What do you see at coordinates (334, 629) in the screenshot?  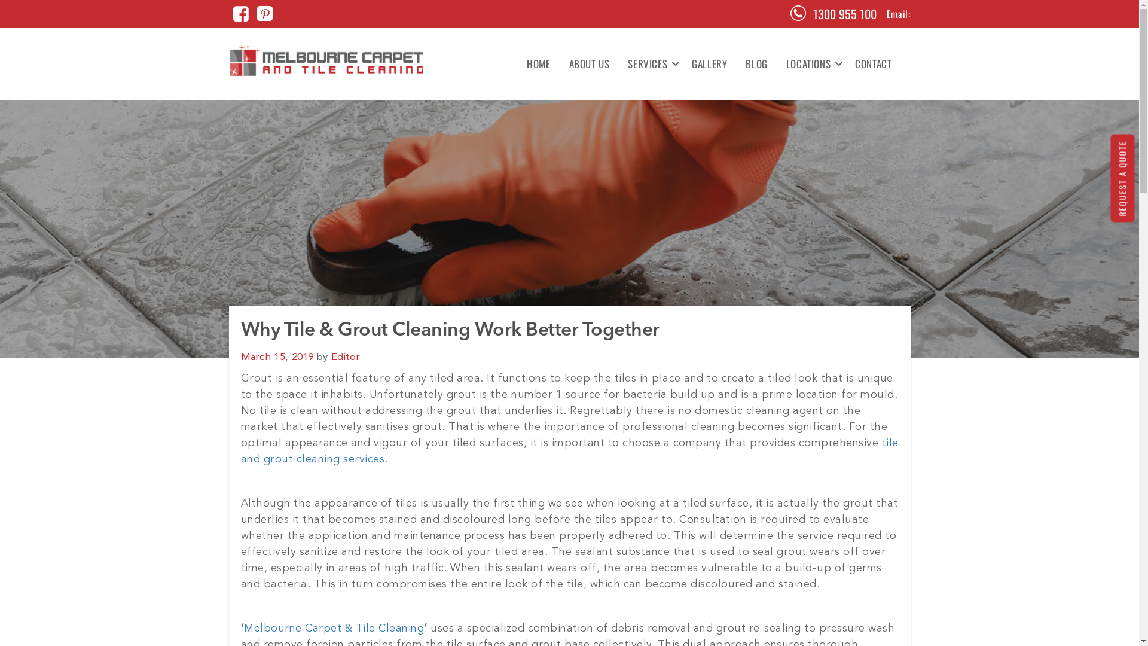 I see `Melbourne Carpet & Tile Cleaning` at bounding box center [334, 629].